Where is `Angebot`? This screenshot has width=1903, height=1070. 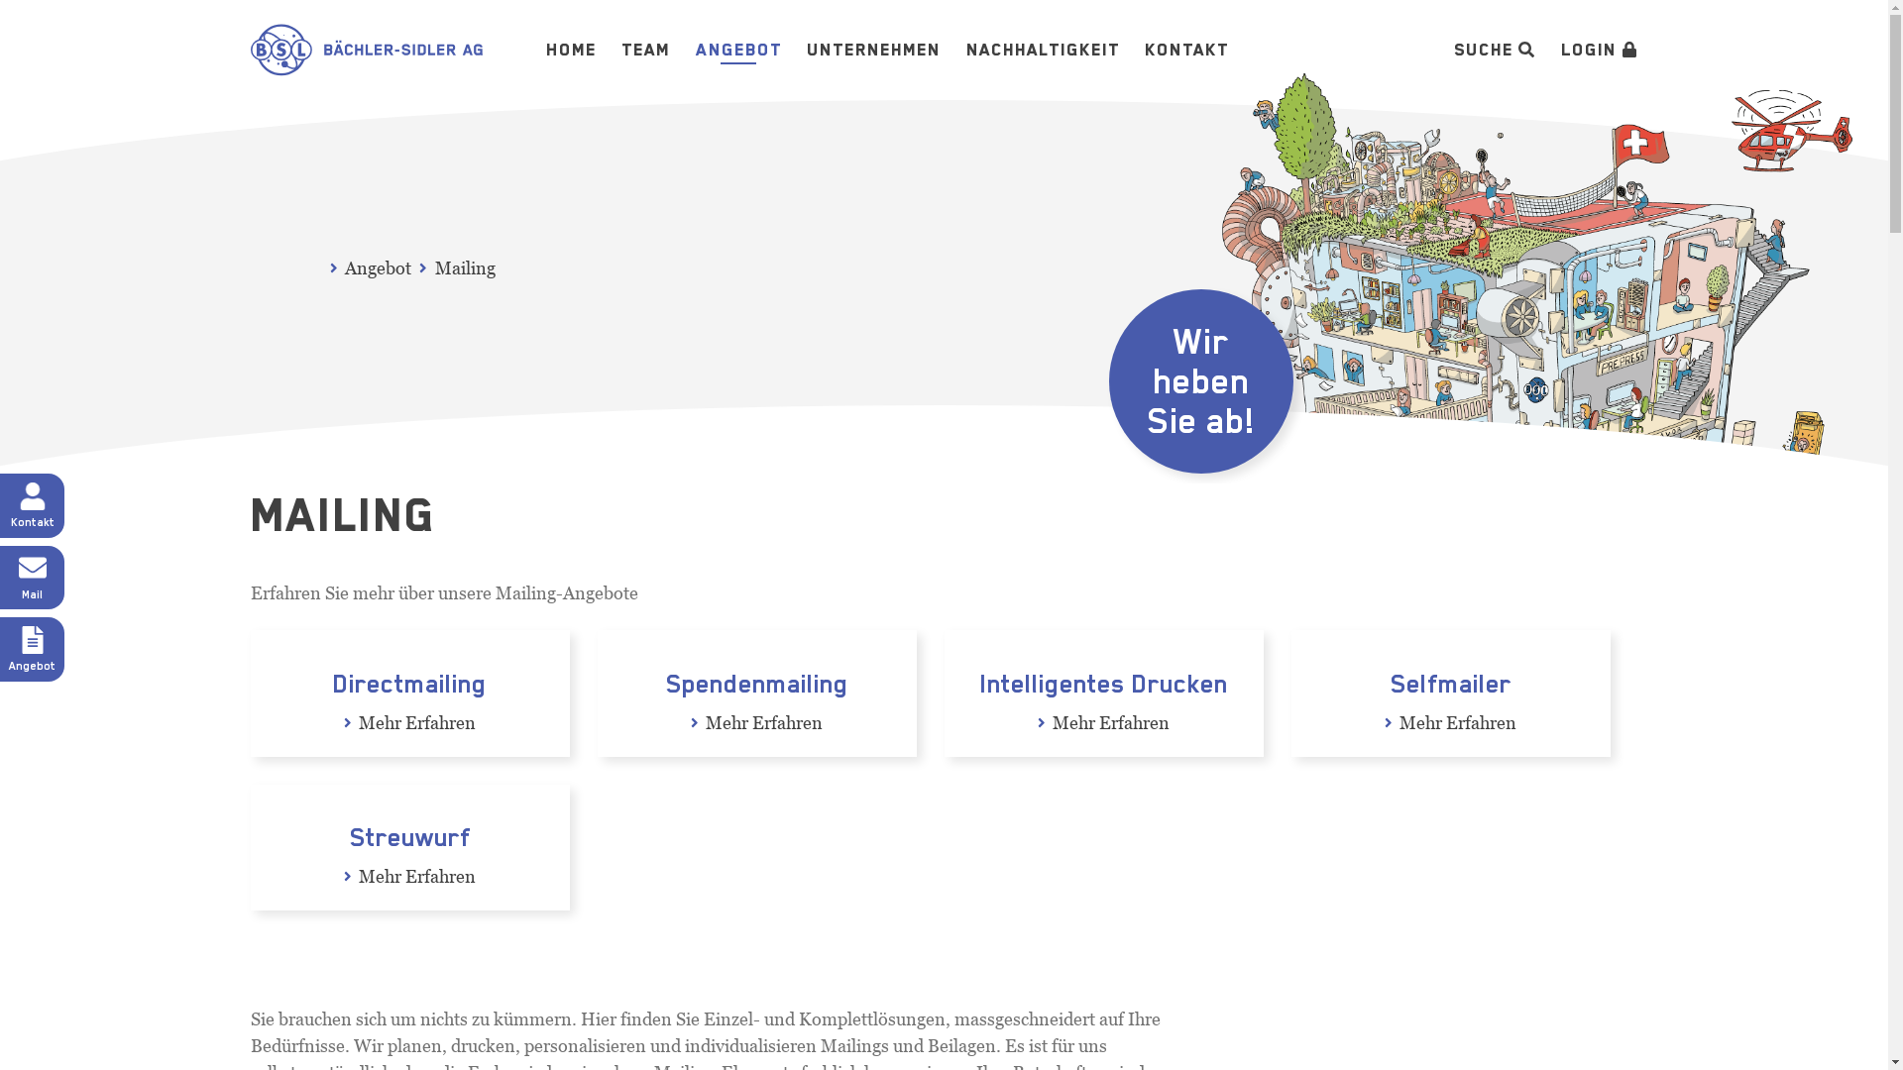
Angebot is located at coordinates (379, 267).